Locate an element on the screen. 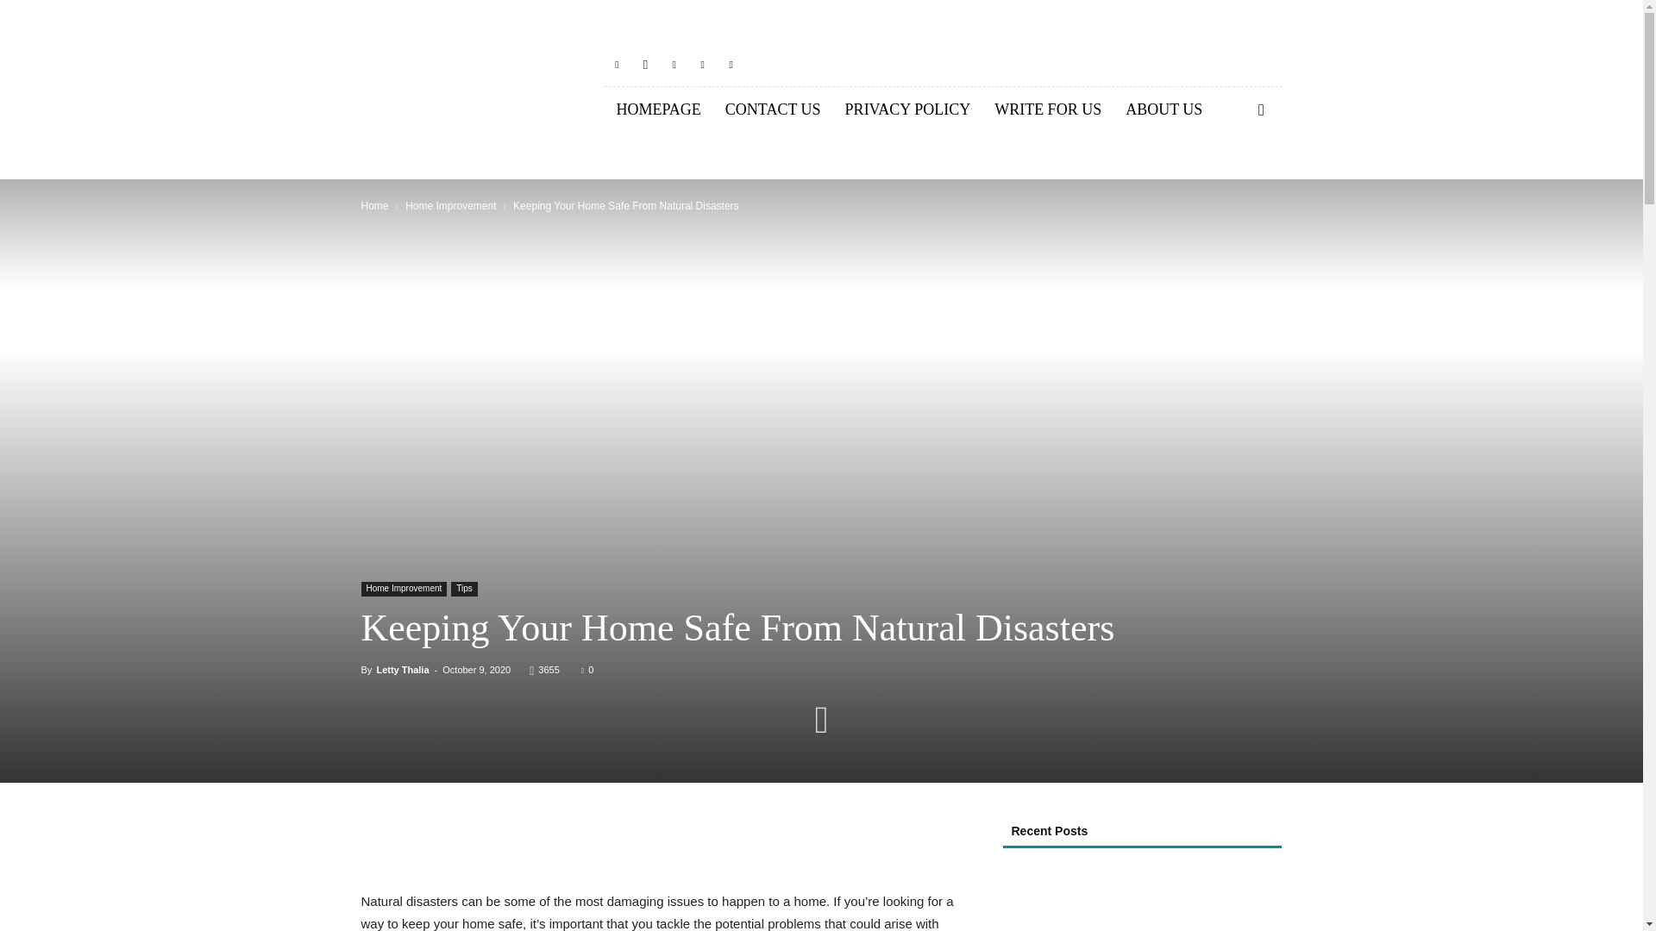 The width and height of the screenshot is (1656, 931). Tips is located at coordinates (464, 590).